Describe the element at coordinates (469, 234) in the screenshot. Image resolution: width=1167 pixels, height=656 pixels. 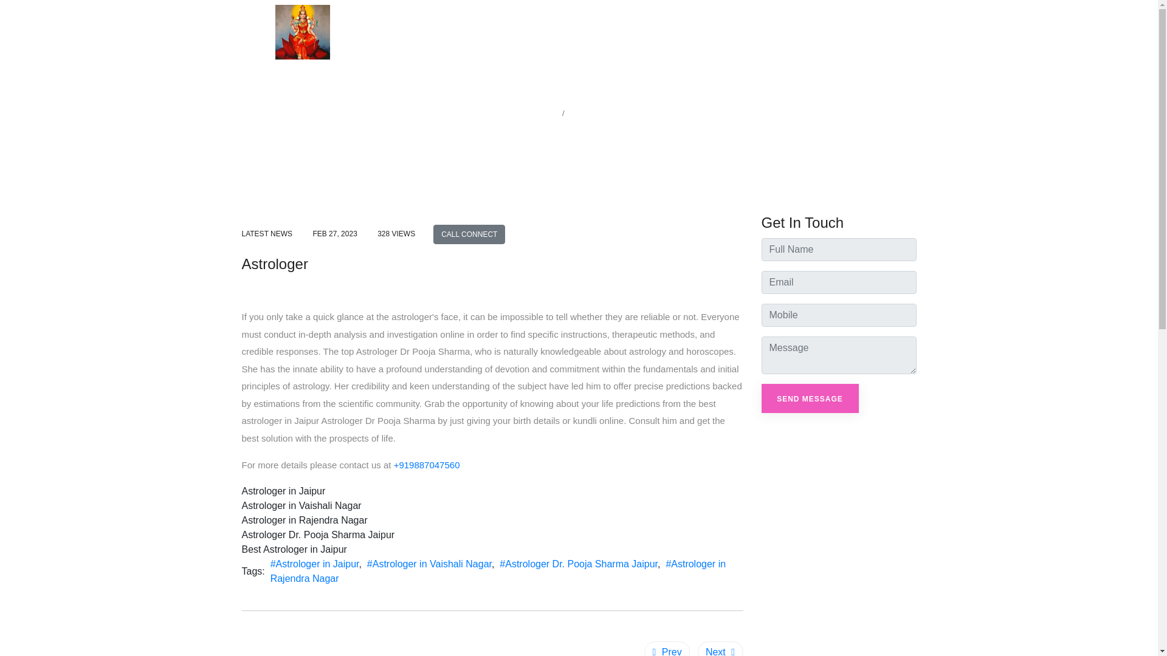
I see `CALL CONNECT` at that location.